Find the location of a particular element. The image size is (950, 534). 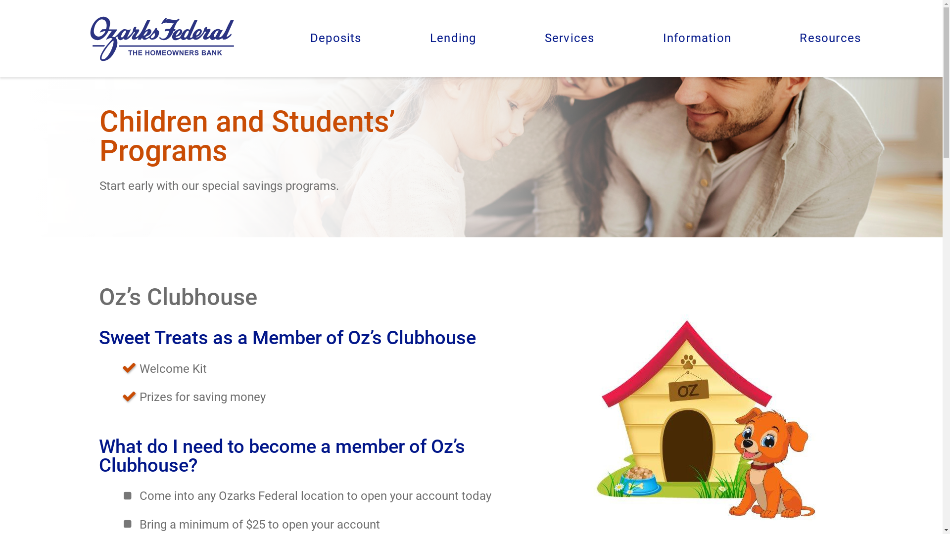

Services is located at coordinates (570, 39).